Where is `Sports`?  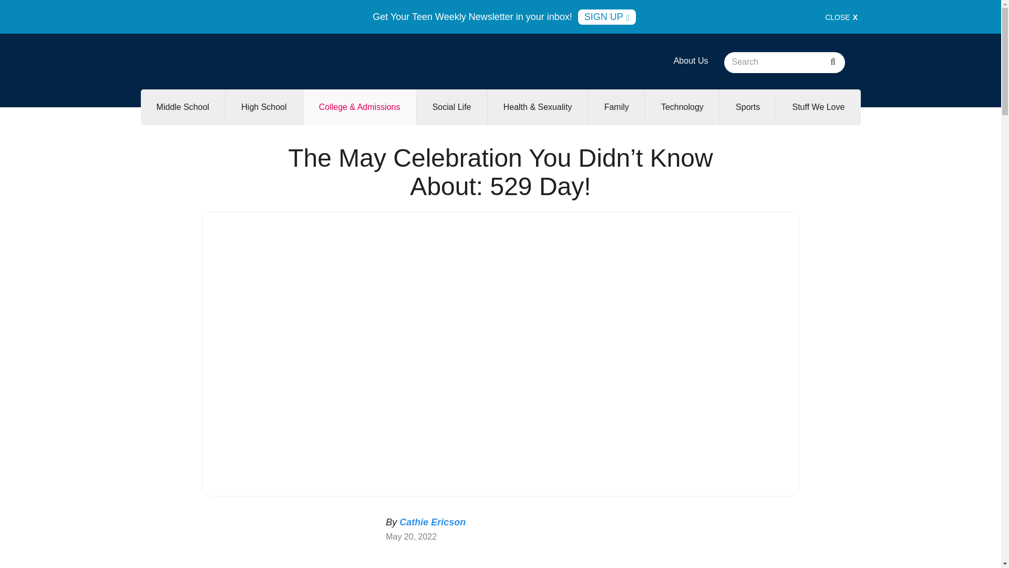
Sports is located at coordinates (748, 107).